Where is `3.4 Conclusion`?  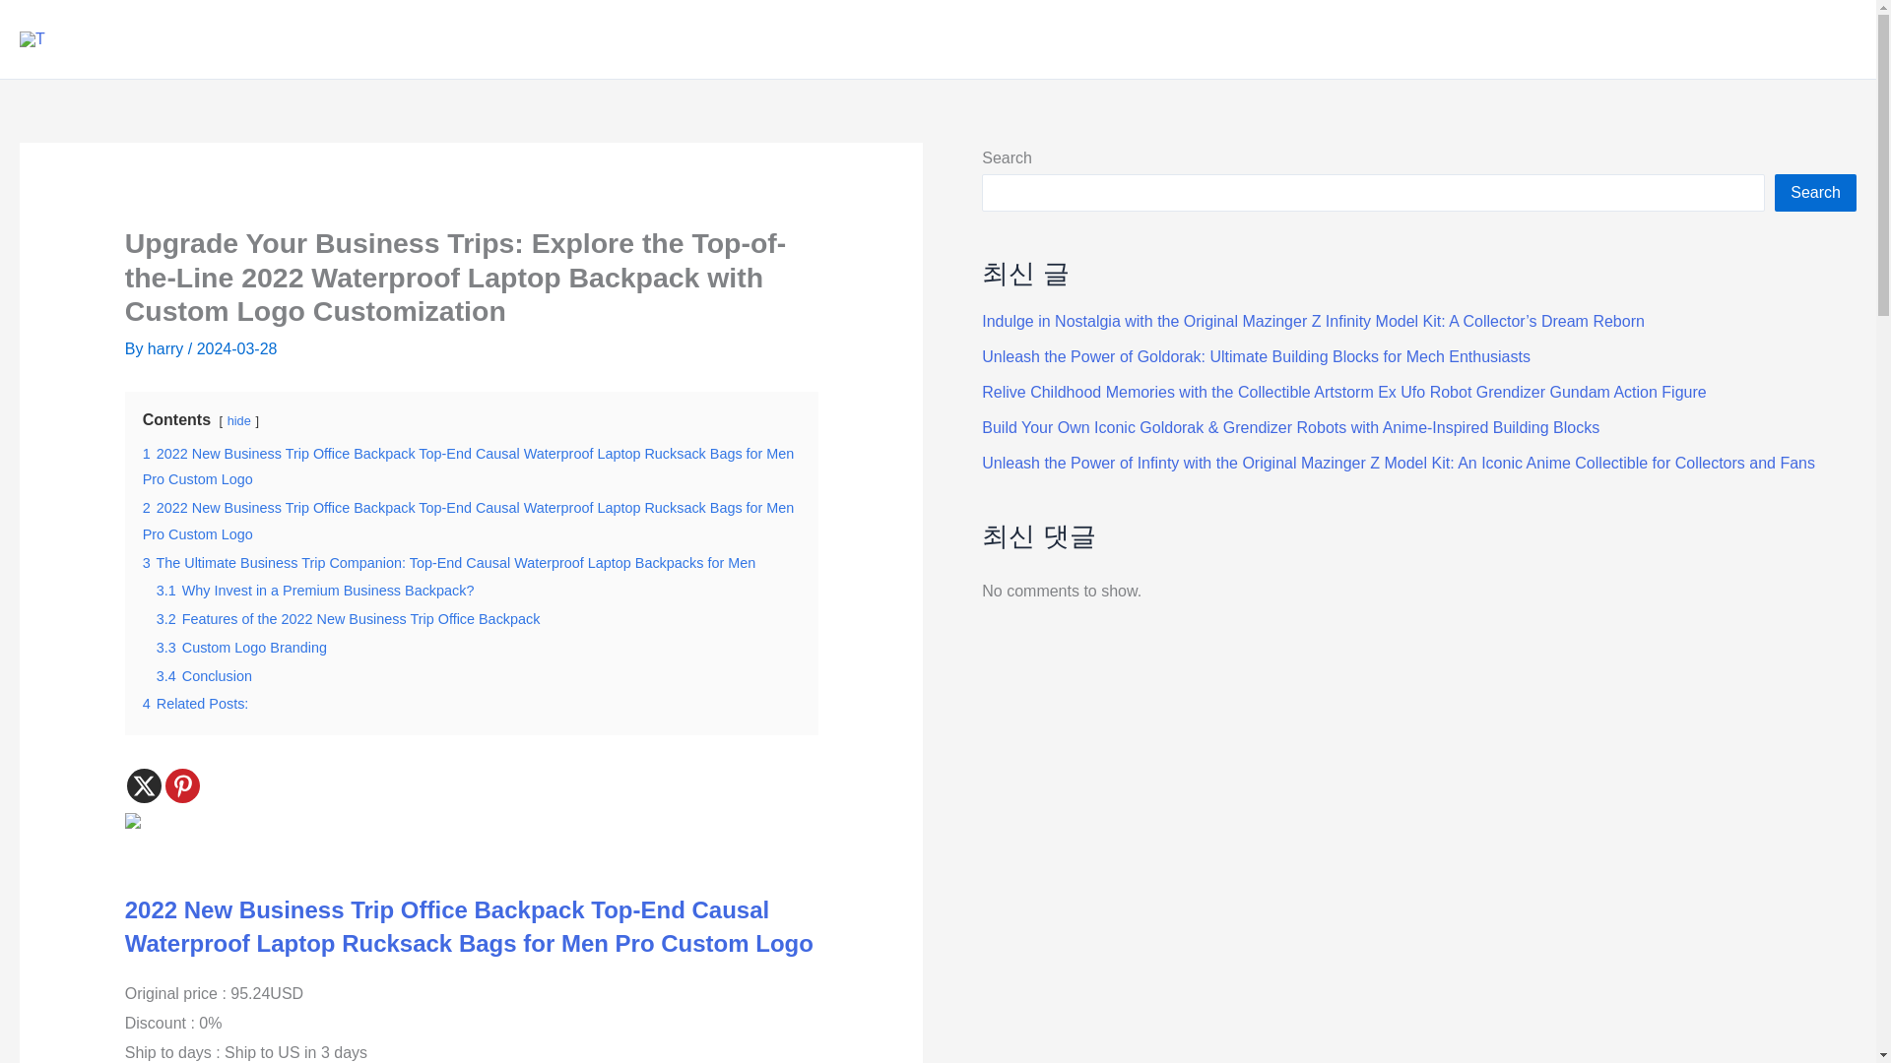 3.4 Conclusion is located at coordinates (204, 676).